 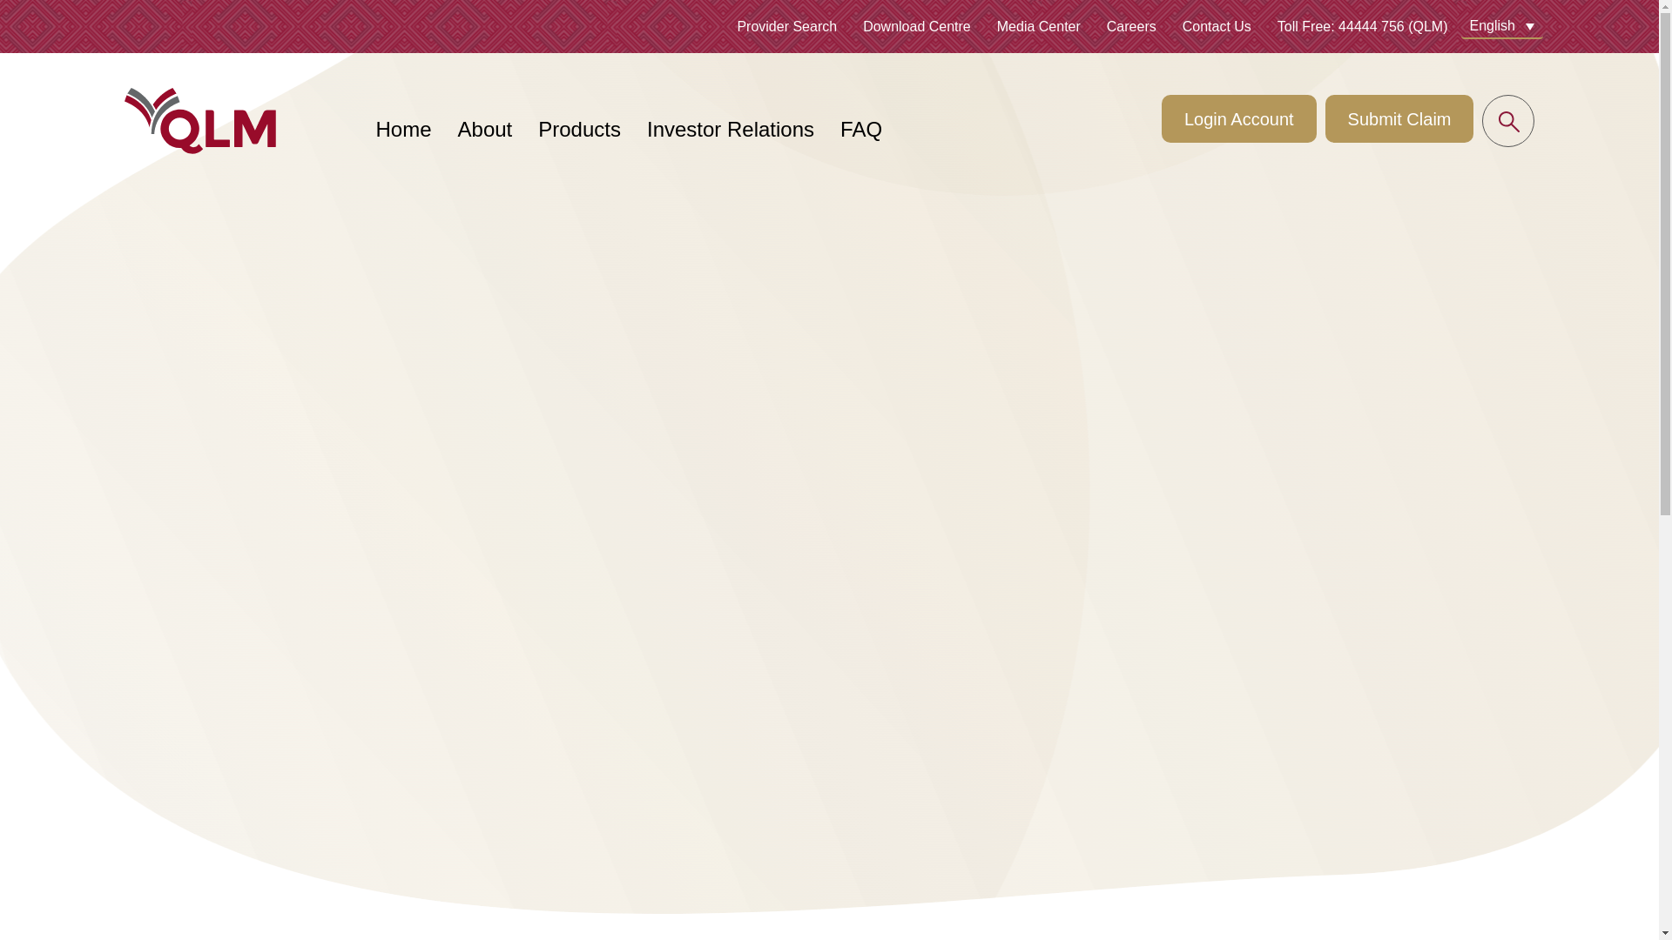 What do you see at coordinates (1502, 26) in the screenshot?
I see `English` at bounding box center [1502, 26].